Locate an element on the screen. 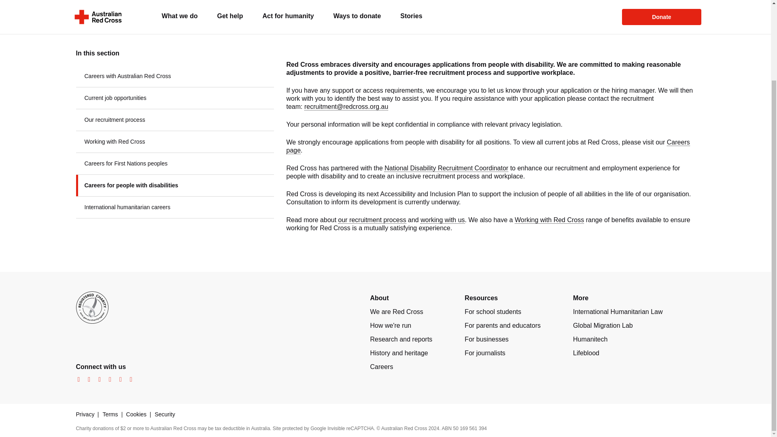 Image resolution: width=777 pixels, height=437 pixels. International Humanitarian Law is located at coordinates (618, 312).